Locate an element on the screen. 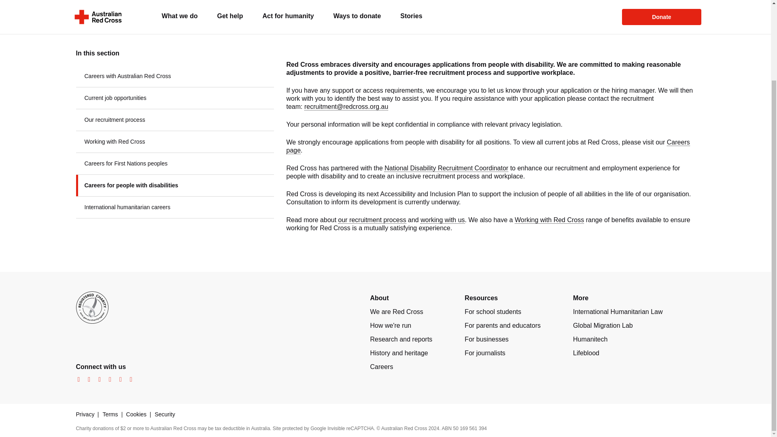 Image resolution: width=777 pixels, height=437 pixels. International Humanitarian Law is located at coordinates (618, 312).